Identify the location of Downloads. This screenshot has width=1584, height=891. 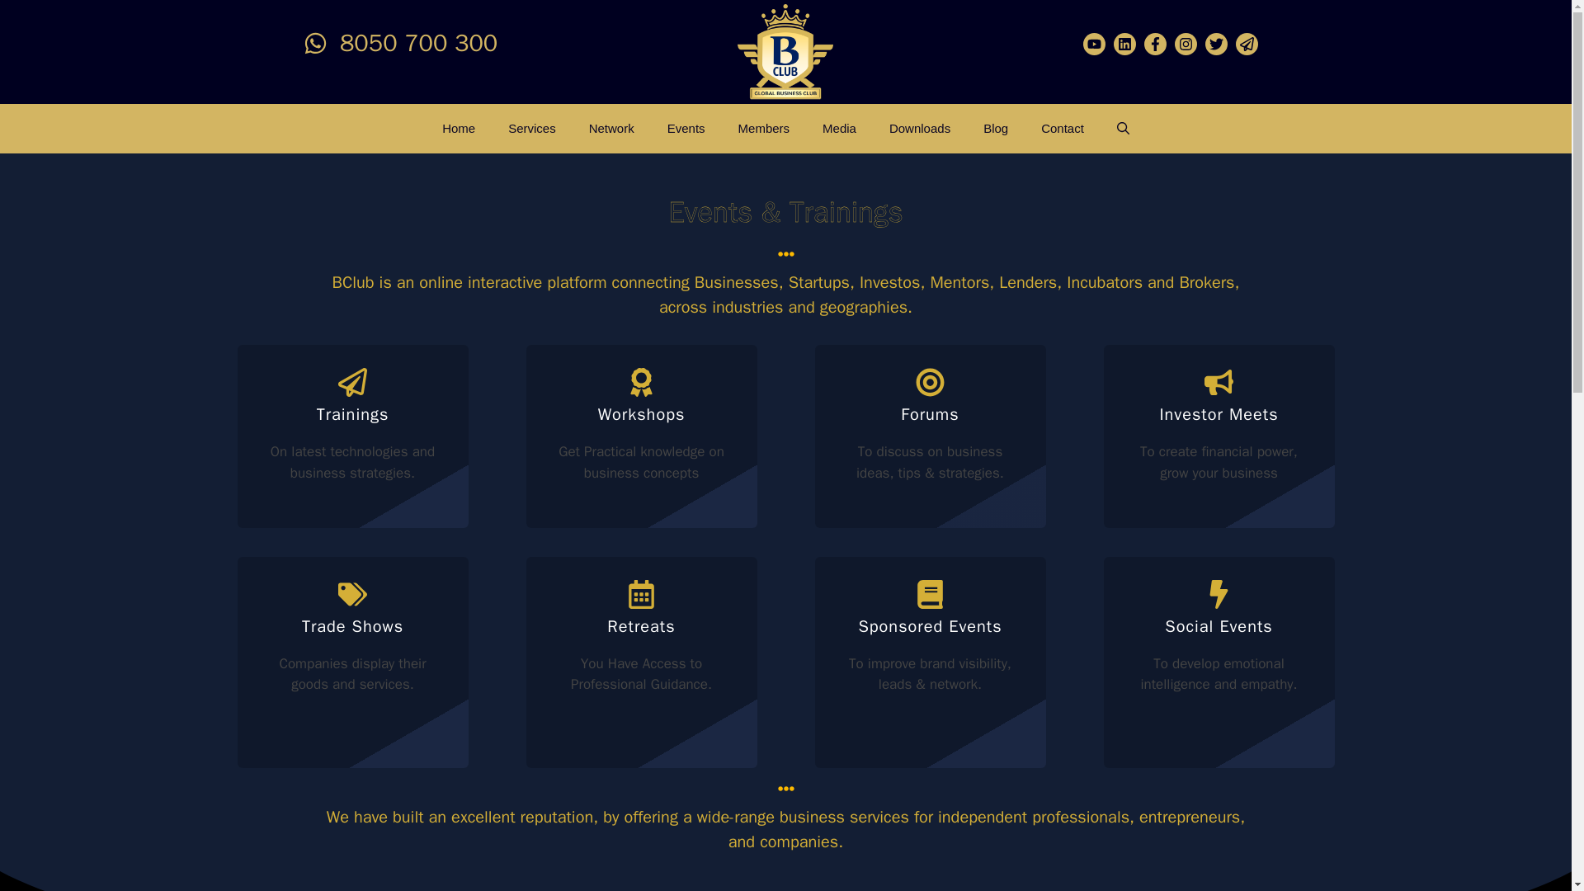
(919, 129).